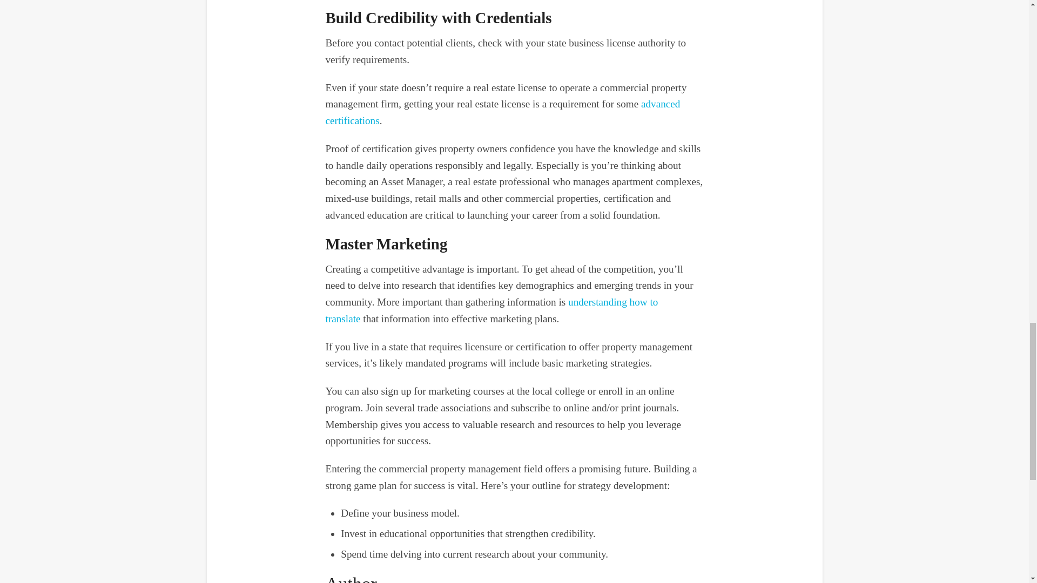 The width and height of the screenshot is (1037, 583). I want to click on understanding how to translate, so click(491, 310).